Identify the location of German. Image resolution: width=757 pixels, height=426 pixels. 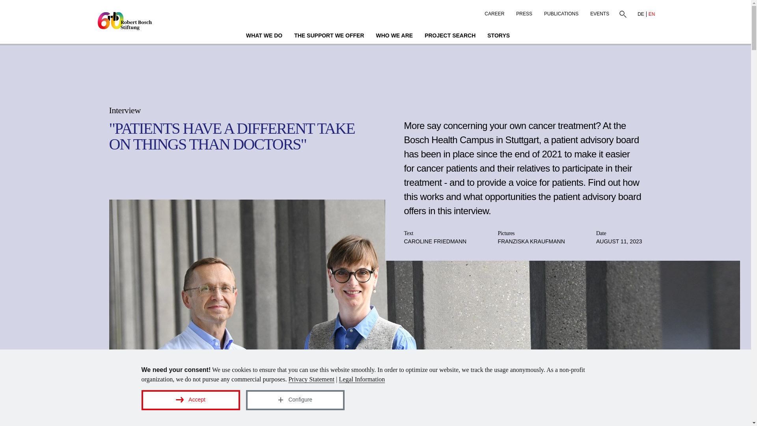
(641, 14).